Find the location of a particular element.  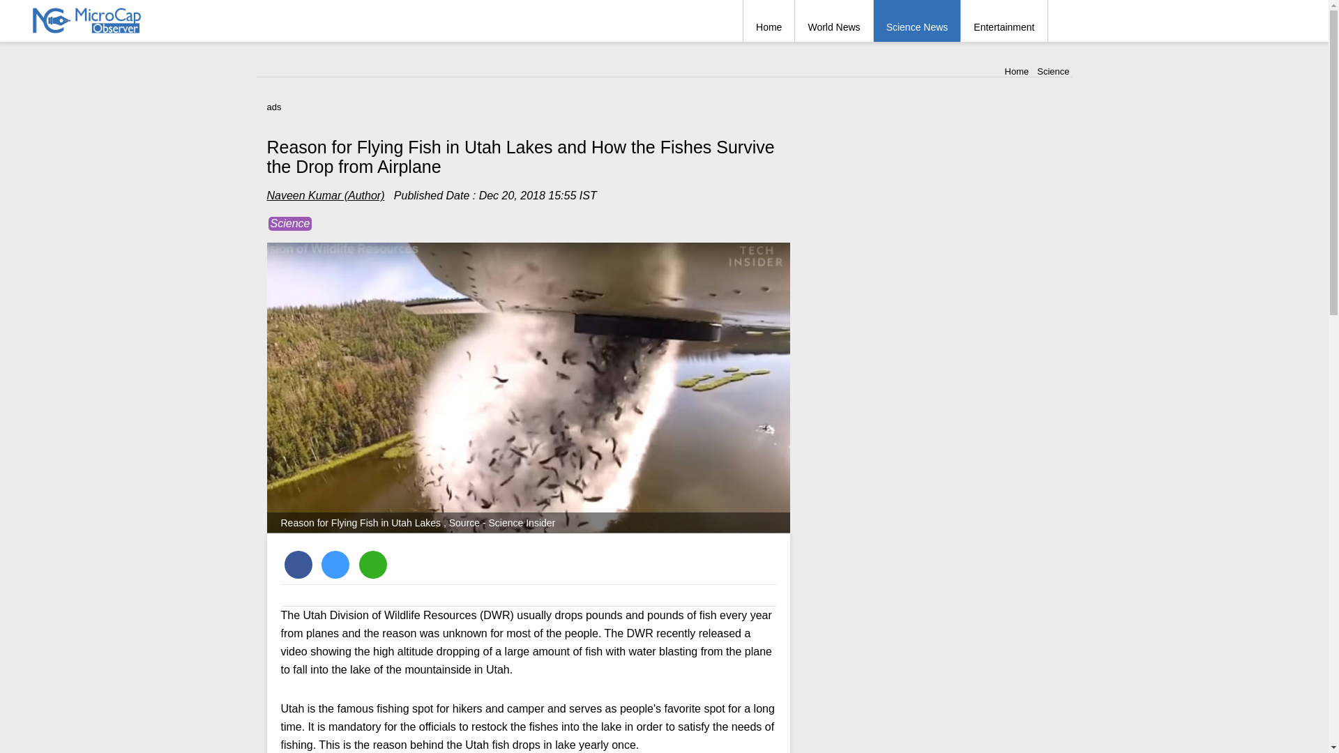

Entertainment is located at coordinates (1004, 21).